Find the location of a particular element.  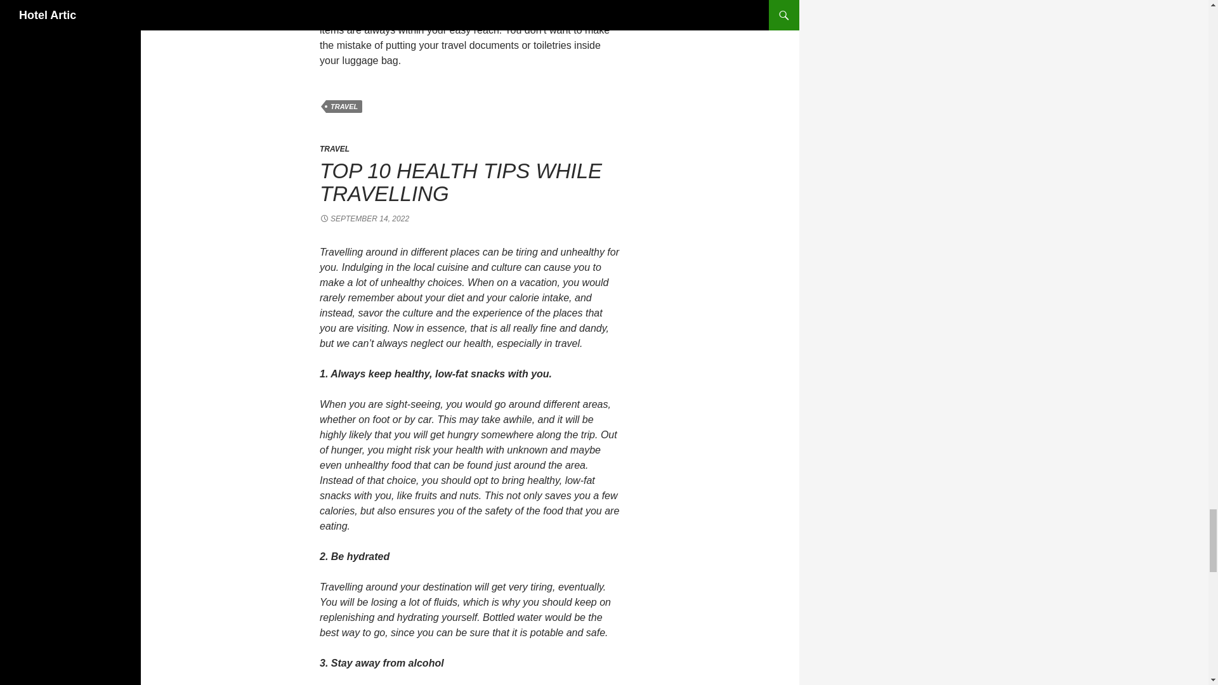

TOP 10 HEALTH TIPS WHILE TRAVELLING is located at coordinates (461, 182).